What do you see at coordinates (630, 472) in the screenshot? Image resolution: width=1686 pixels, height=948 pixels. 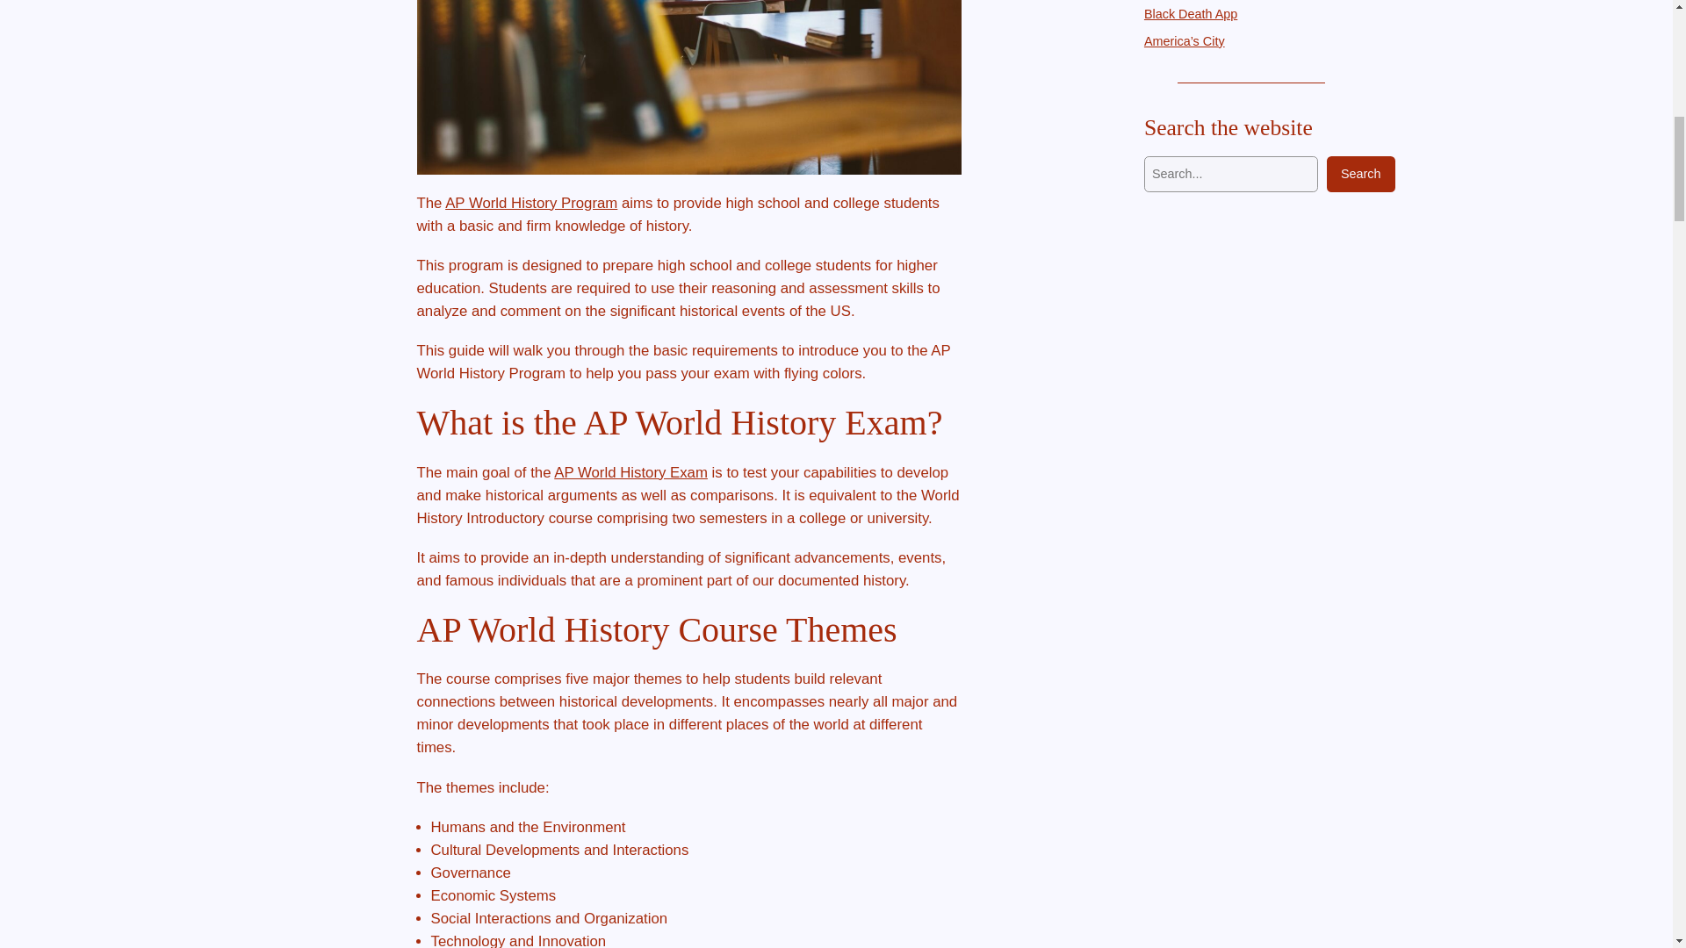 I see `AP World History Exam` at bounding box center [630, 472].